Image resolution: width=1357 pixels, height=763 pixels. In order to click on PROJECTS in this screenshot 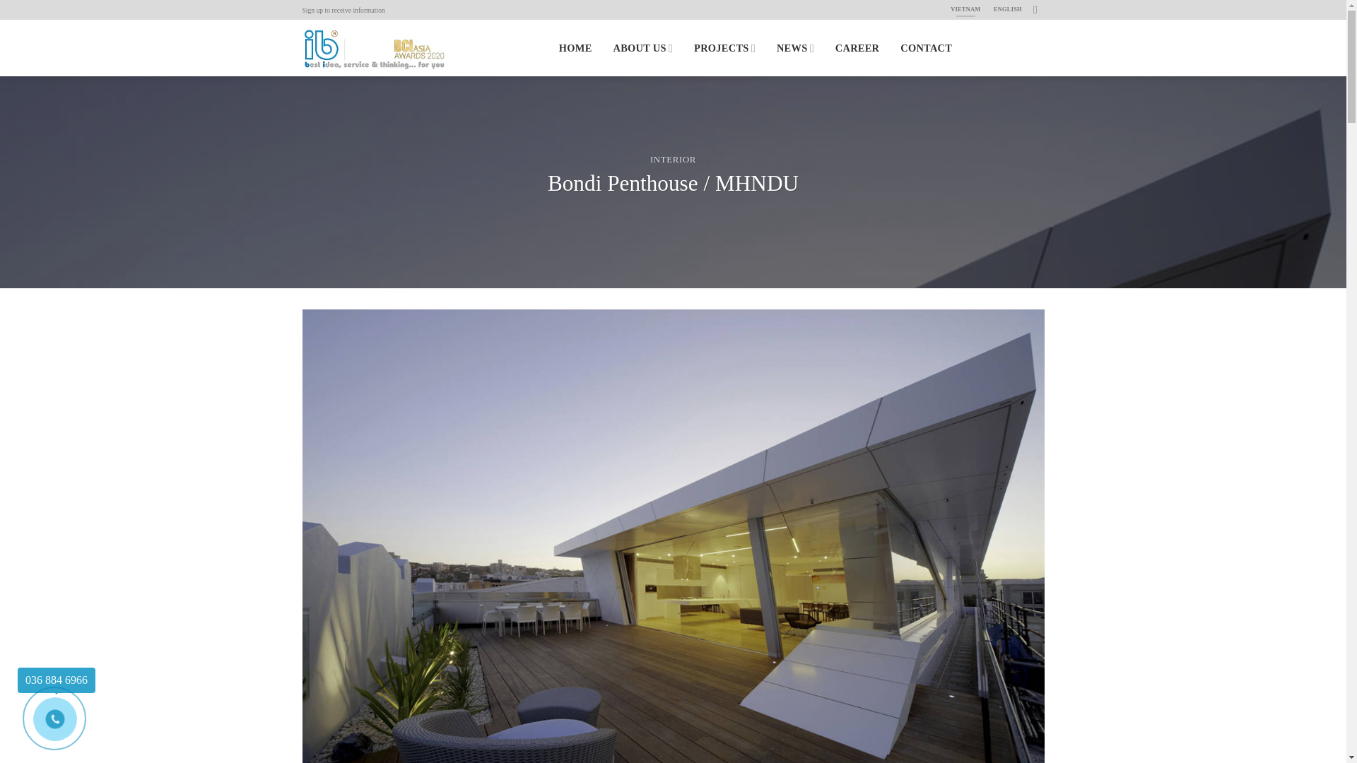, I will do `click(724, 48)`.